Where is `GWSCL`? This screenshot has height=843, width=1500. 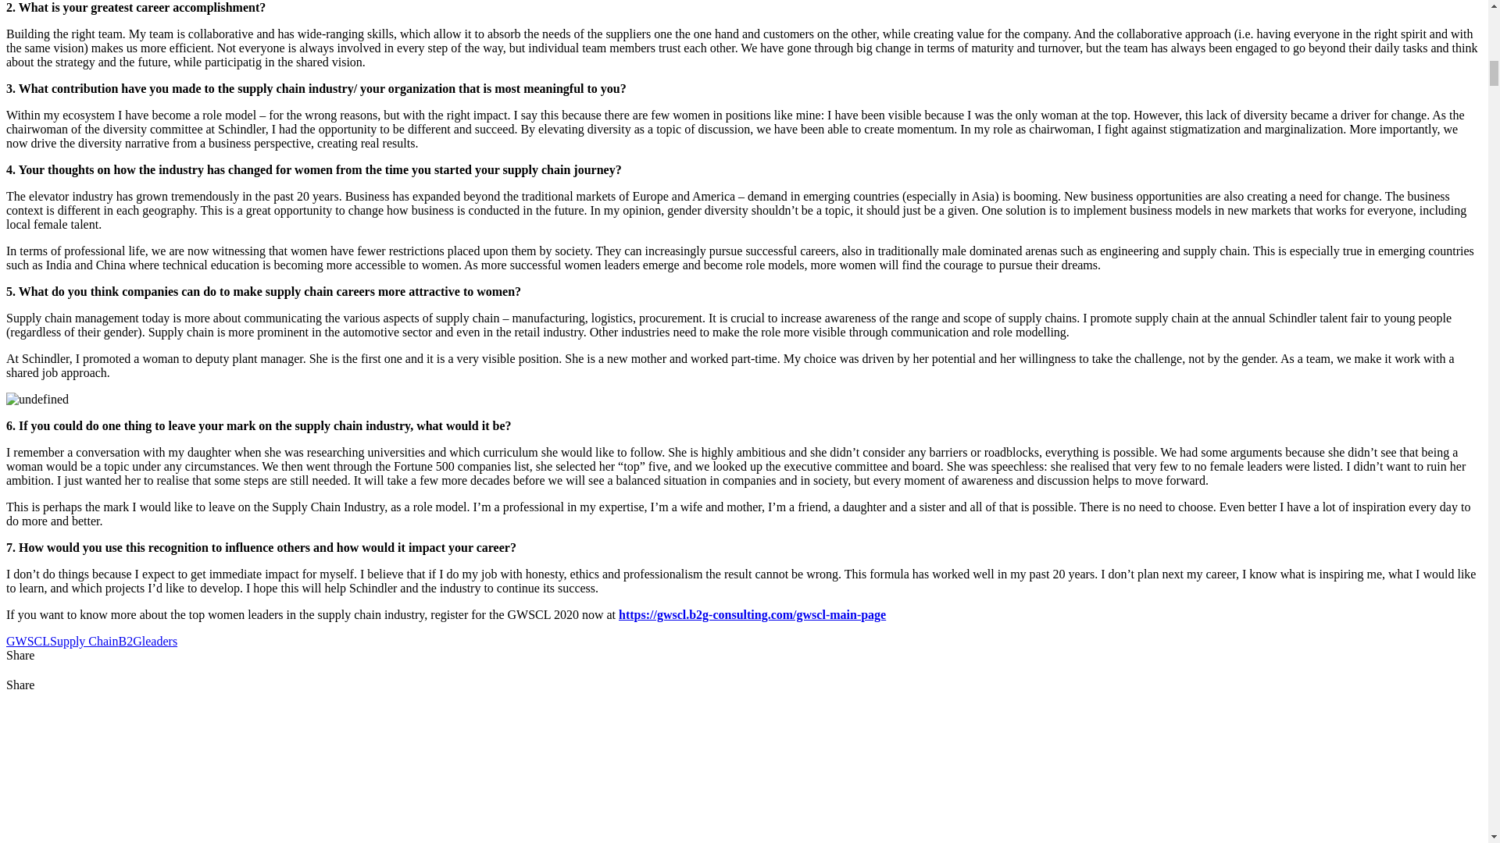 GWSCL is located at coordinates (27, 642).